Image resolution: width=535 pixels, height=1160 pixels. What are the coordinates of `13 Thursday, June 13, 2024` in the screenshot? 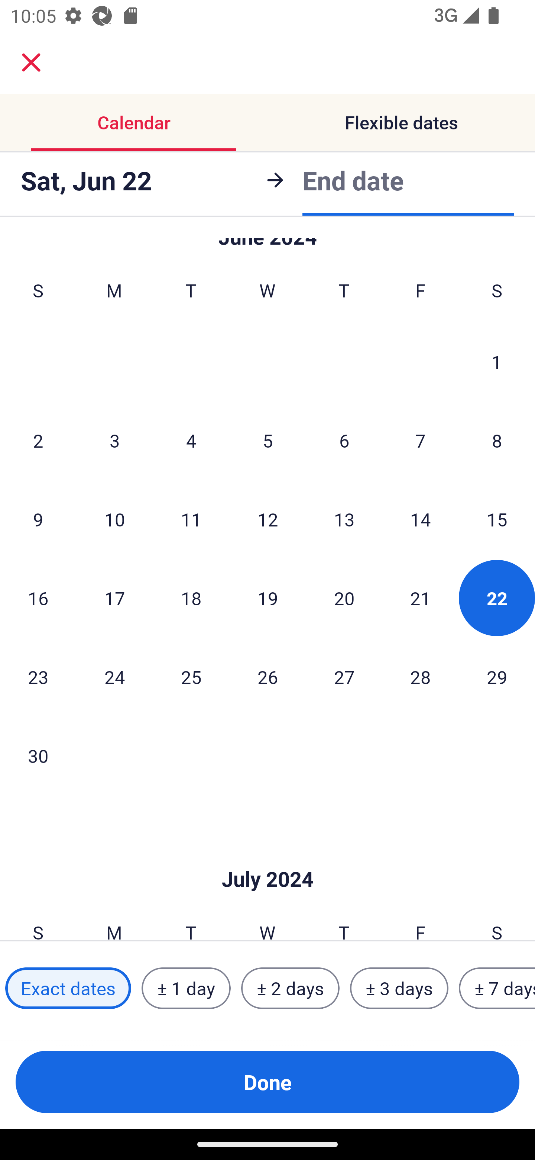 It's located at (344, 519).